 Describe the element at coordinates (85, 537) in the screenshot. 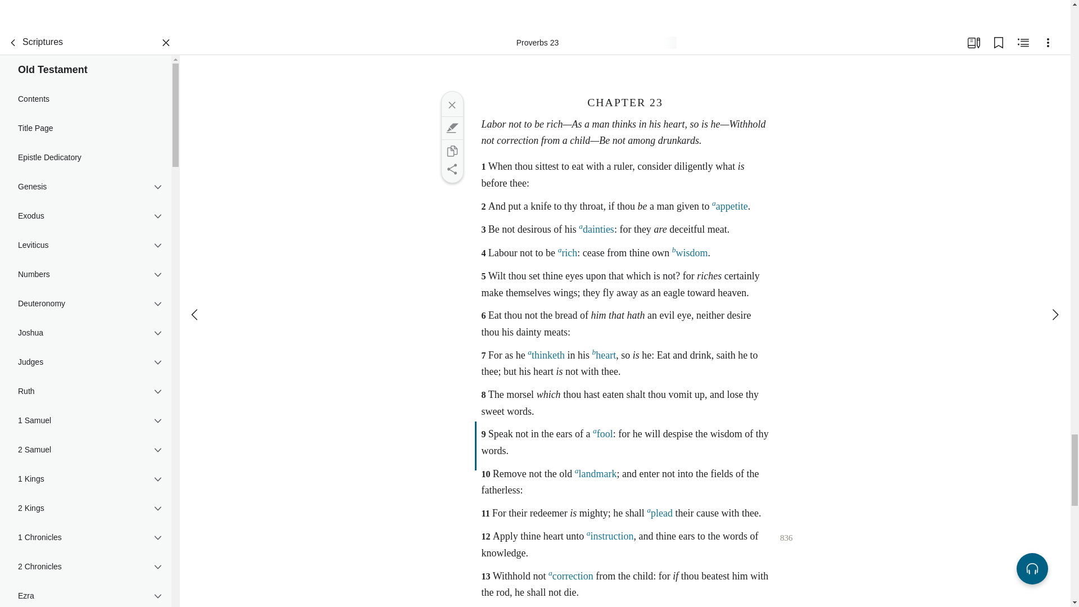

I see `1 Chronicles` at that location.